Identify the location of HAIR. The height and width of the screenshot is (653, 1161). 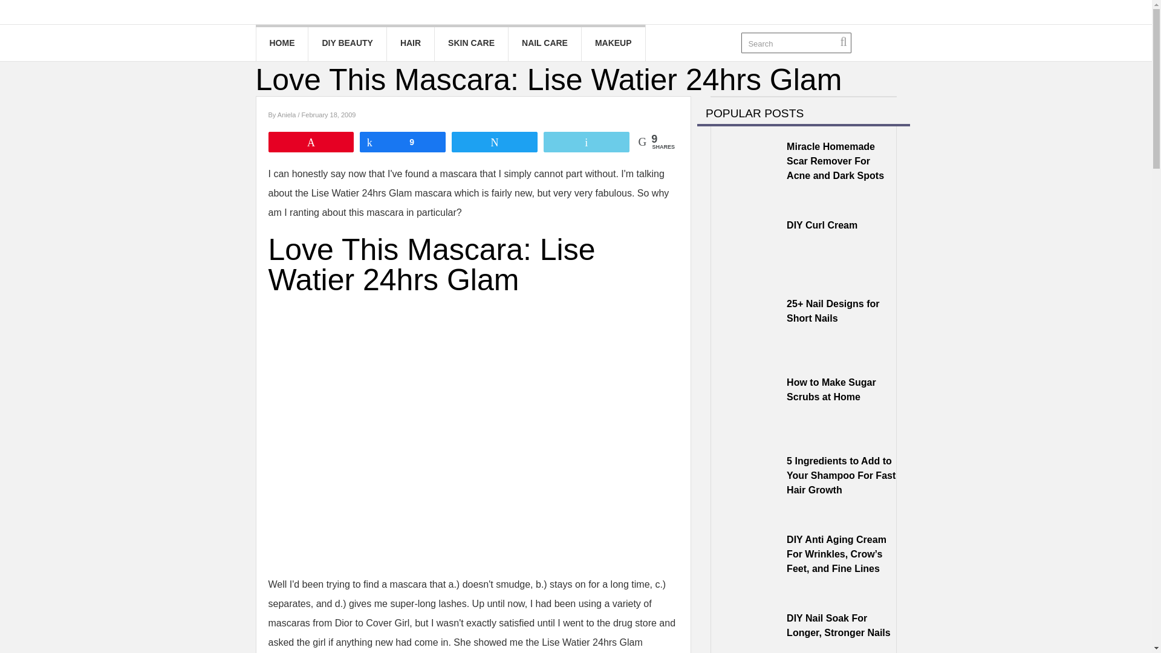
(410, 43).